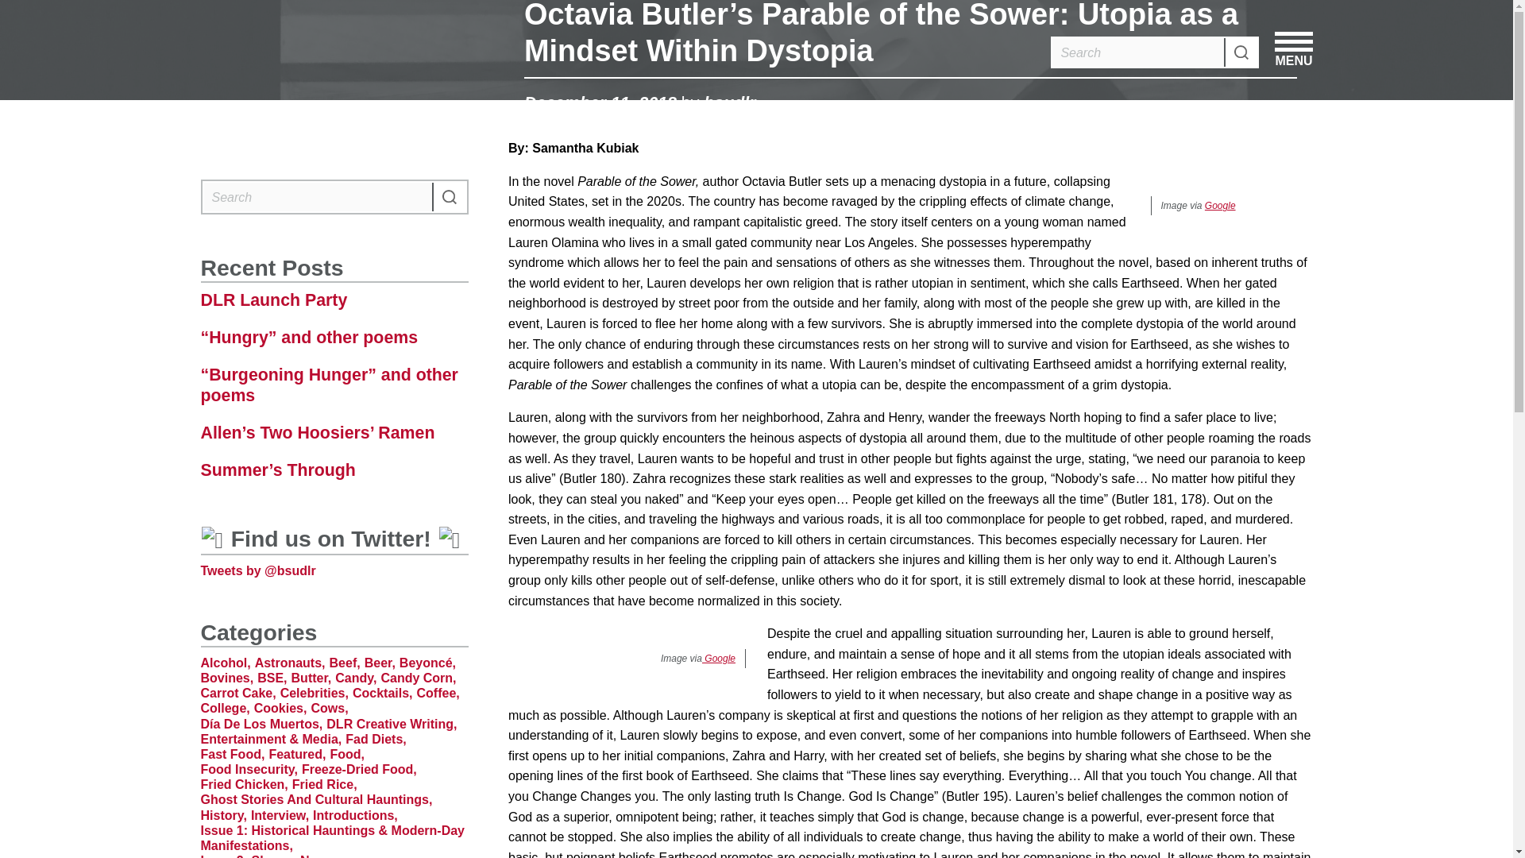 The height and width of the screenshot is (858, 1525). What do you see at coordinates (375, 739) in the screenshot?
I see `Fad Diets` at bounding box center [375, 739].